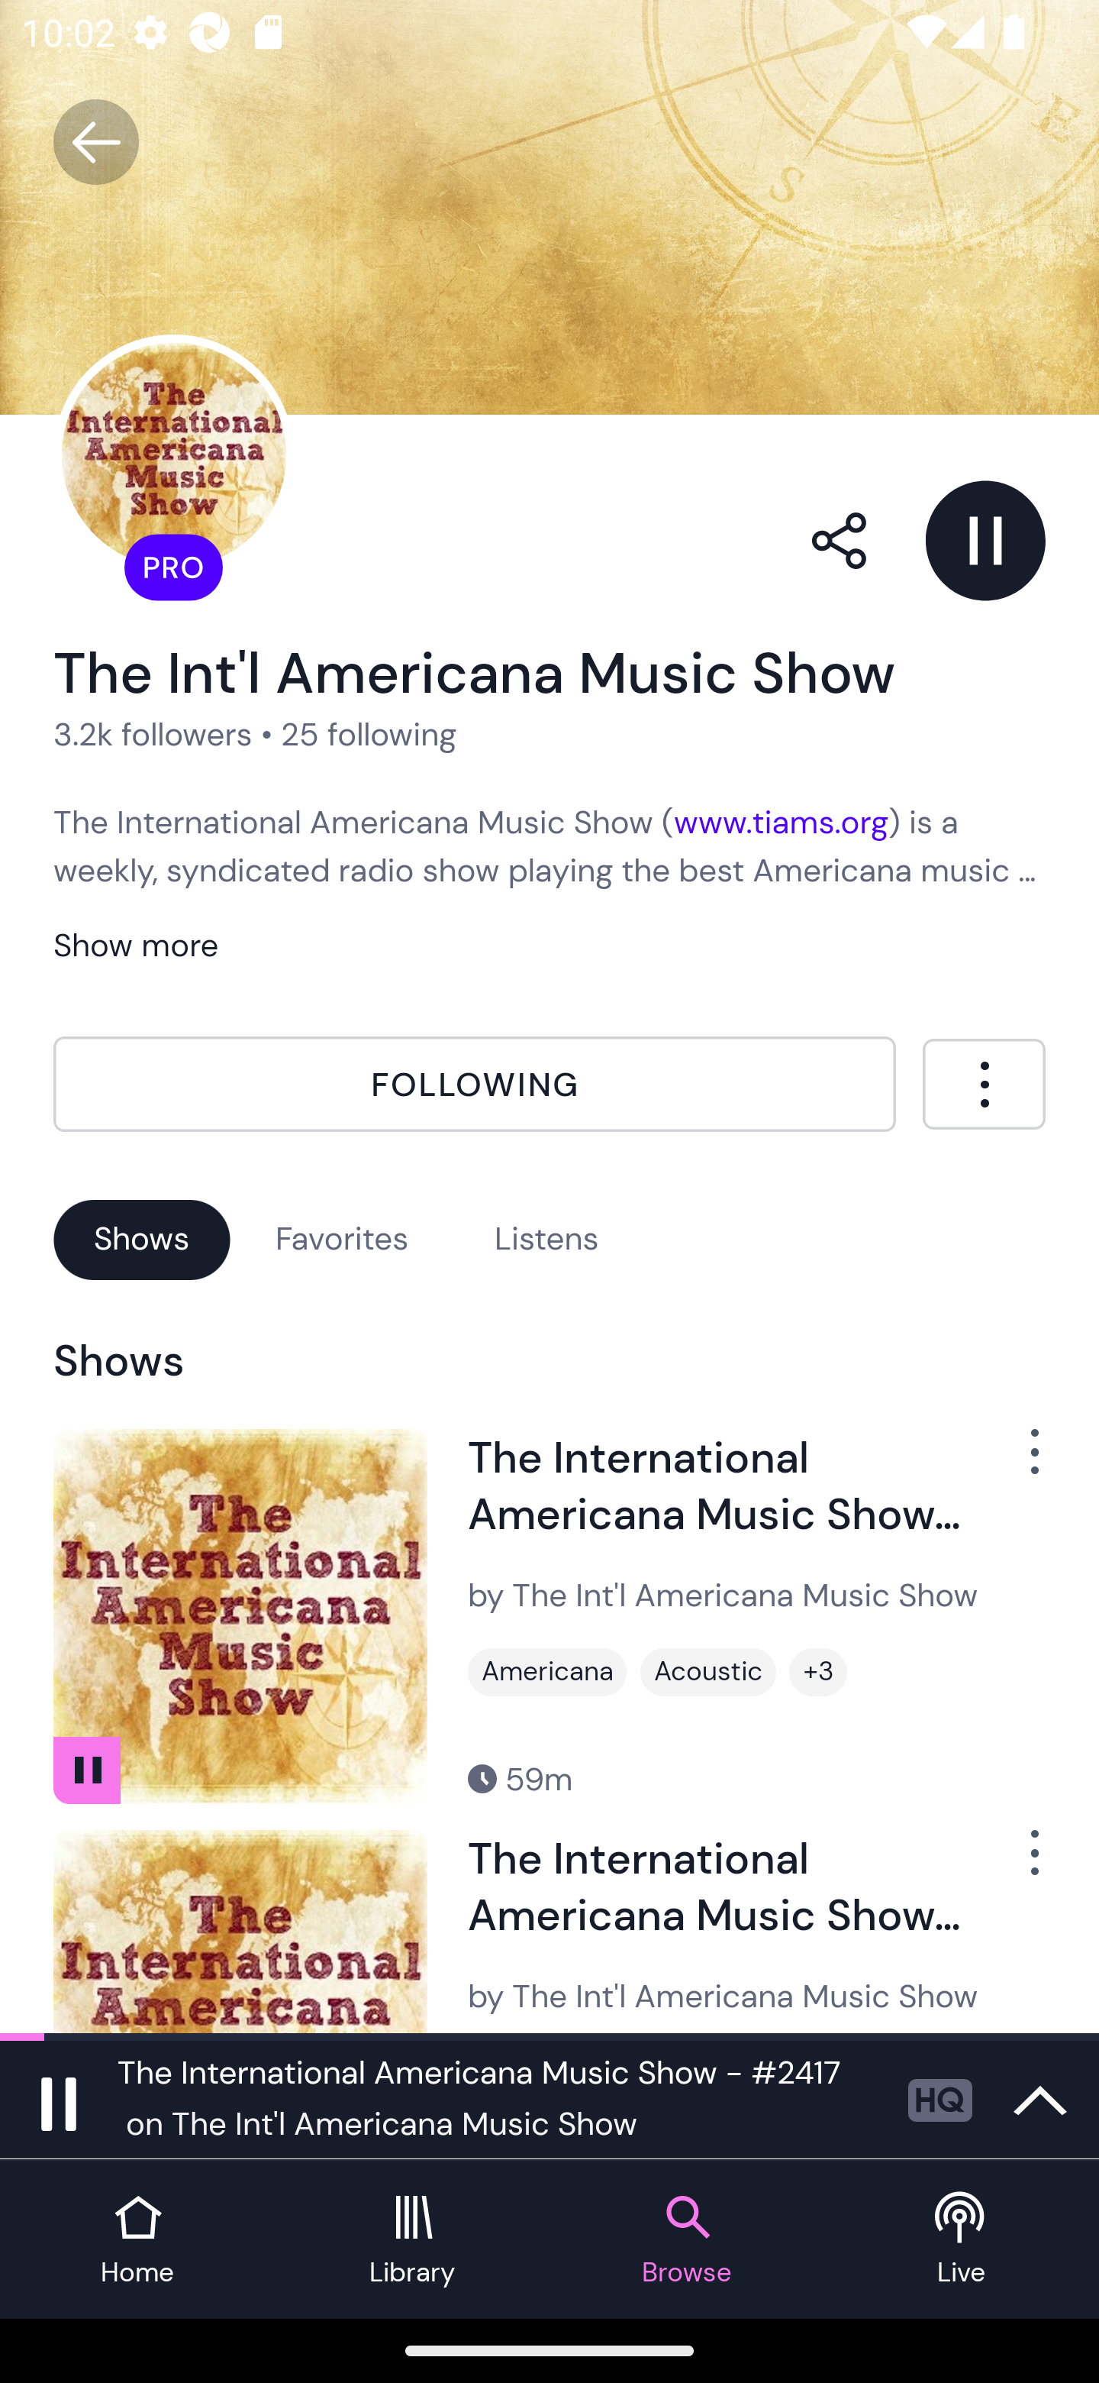 Image resolution: width=1099 pixels, height=2383 pixels. Describe the element at coordinates (137, 2239) in the screenshot. I see `Home tab Home` at that location.